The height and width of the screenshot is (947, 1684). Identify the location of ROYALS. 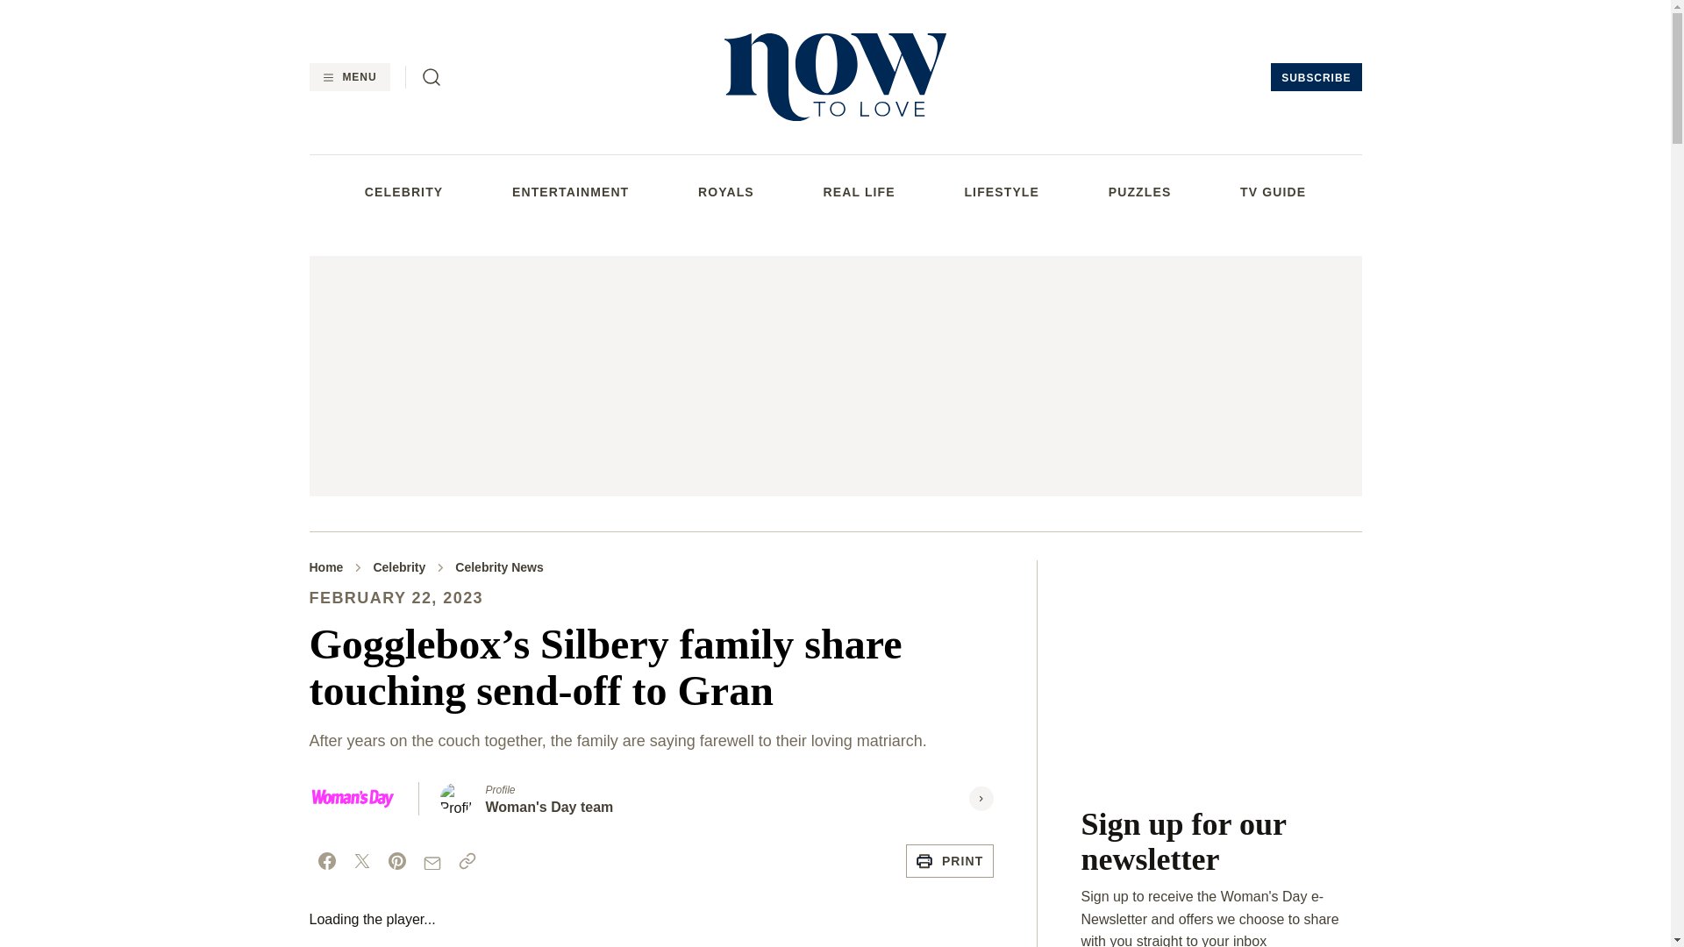
(726, 191).